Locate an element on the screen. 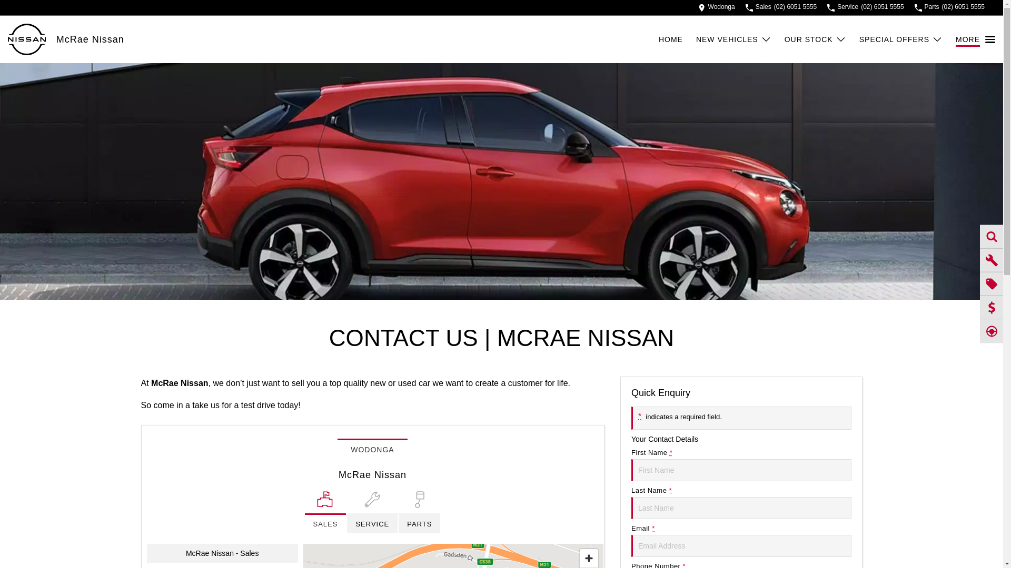  SERVICE is located at coordinates (372, 512).